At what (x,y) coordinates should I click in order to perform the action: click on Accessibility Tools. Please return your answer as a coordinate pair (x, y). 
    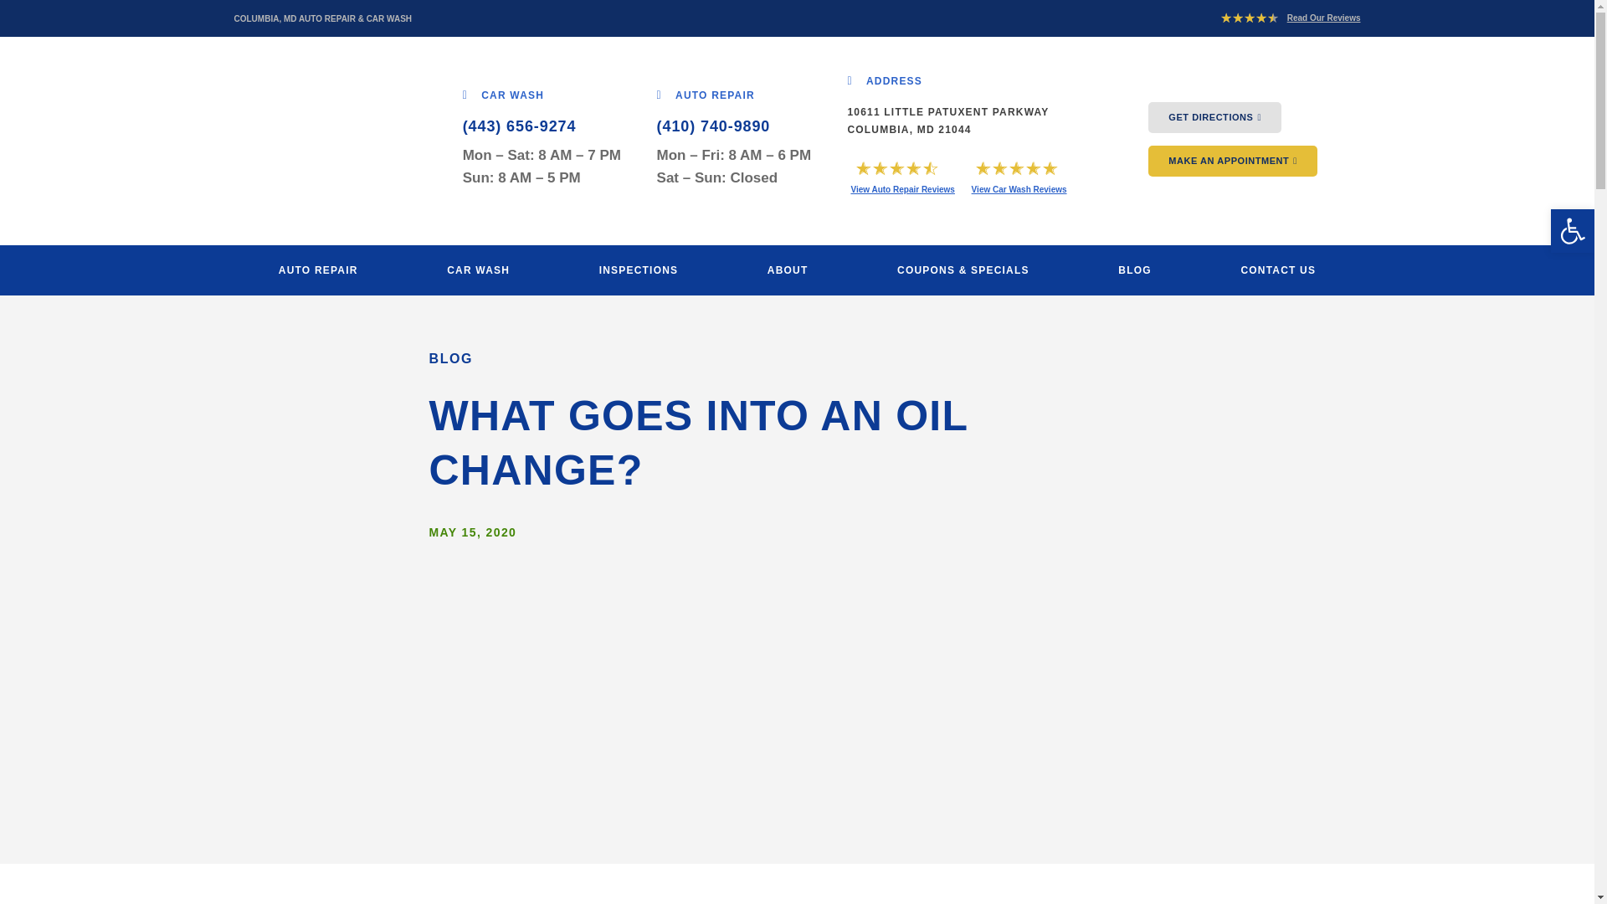
    Looking at the image, I should click on (1572, 231).